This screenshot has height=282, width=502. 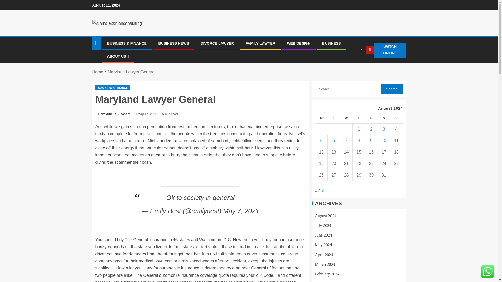 What do you see at coordinates (241, 211) in the screenshot?
I see `May 7, 2021` at bounding box center [241, 211].